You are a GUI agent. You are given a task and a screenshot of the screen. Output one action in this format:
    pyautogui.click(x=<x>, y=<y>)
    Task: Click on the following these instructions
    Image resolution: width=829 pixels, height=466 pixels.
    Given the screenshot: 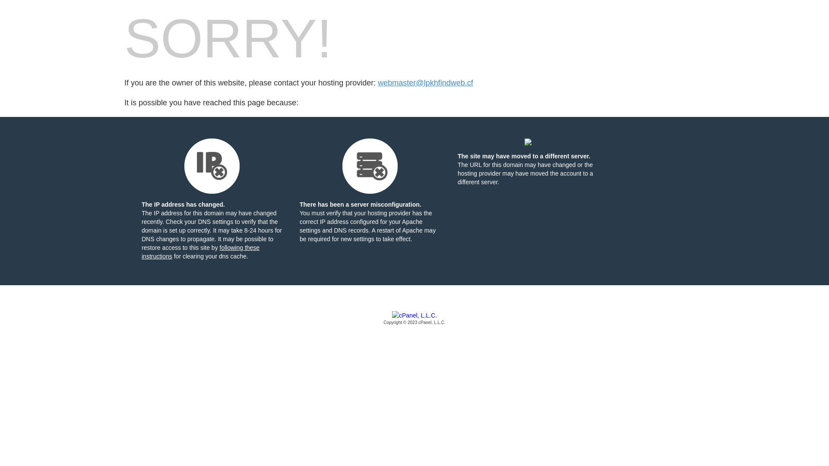 What is the action you would take?
    pyautogui.click(x=200, y=252)
    